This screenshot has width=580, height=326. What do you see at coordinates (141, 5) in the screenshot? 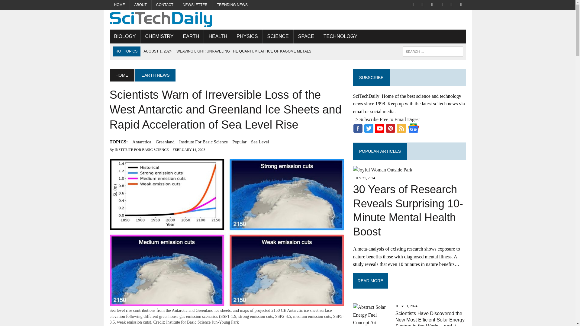
I see `About SciTechDaily` at bounding box center [141, 5].